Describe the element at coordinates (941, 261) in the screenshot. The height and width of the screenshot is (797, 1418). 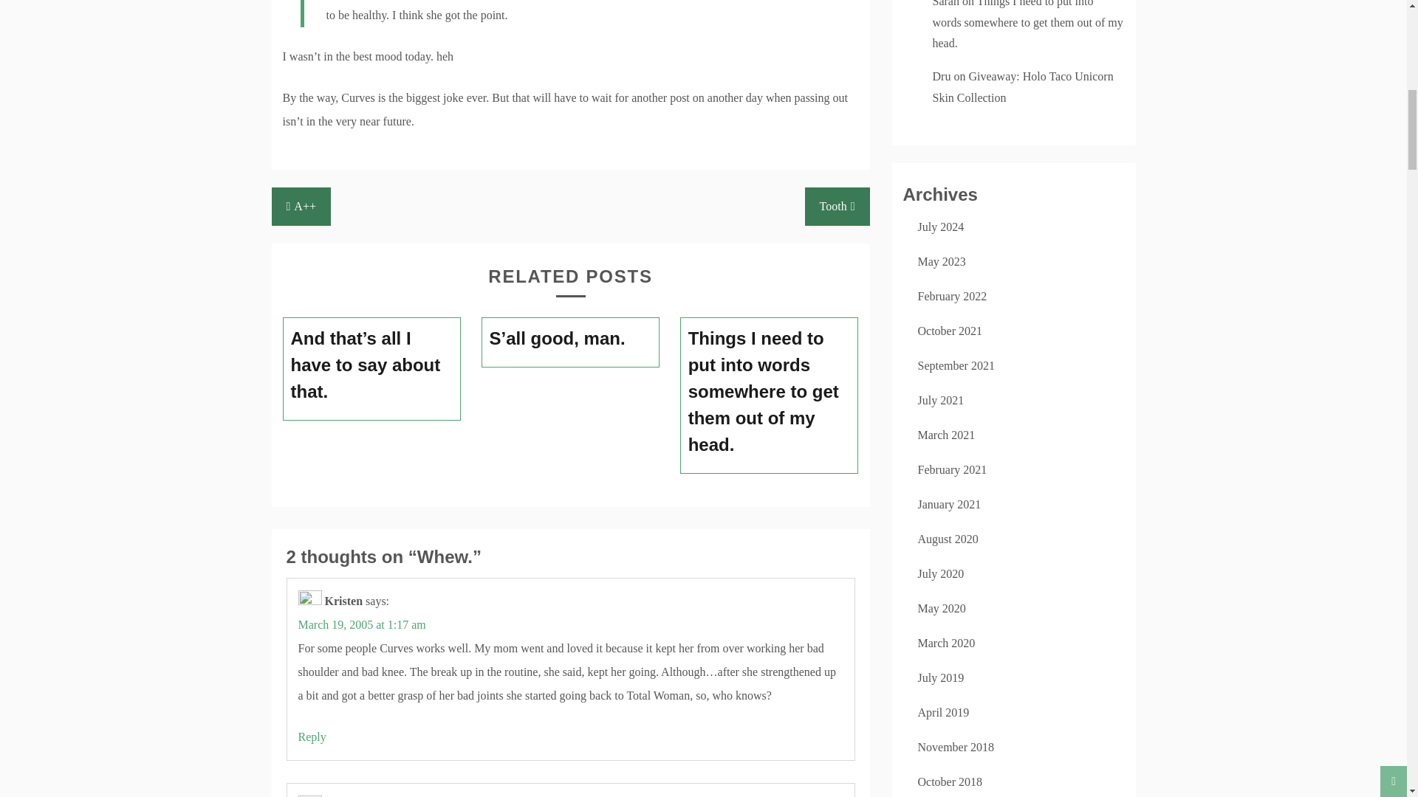
I see `May 2023` at that location.